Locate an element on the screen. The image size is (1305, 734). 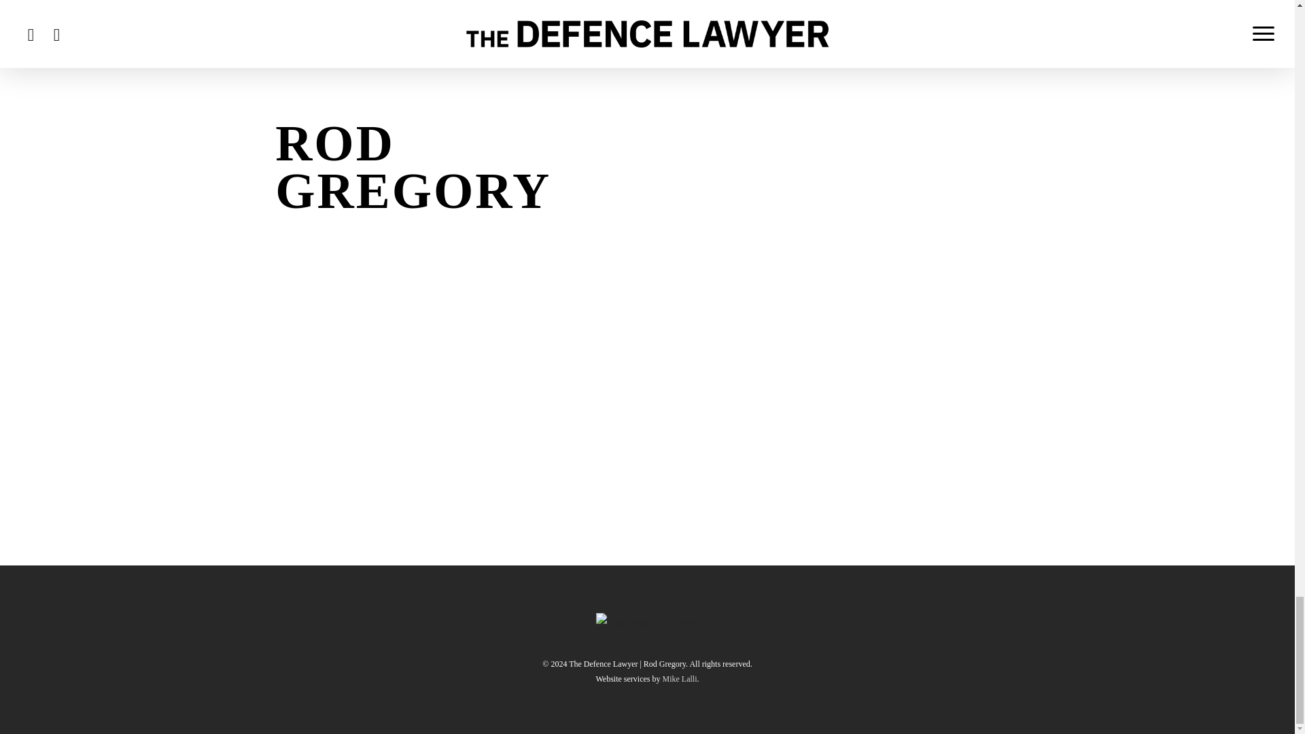
Mike Lalli is located at coordinates (679, 678).